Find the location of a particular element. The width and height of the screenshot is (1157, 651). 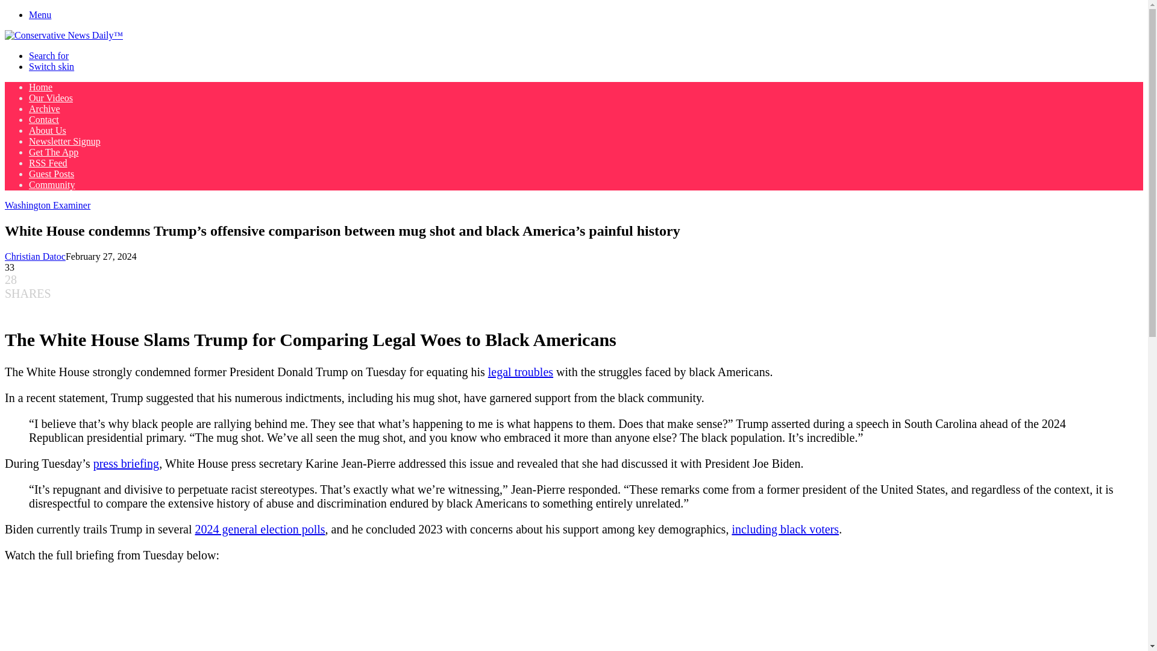

About Us is located at coordinates (47, 130).